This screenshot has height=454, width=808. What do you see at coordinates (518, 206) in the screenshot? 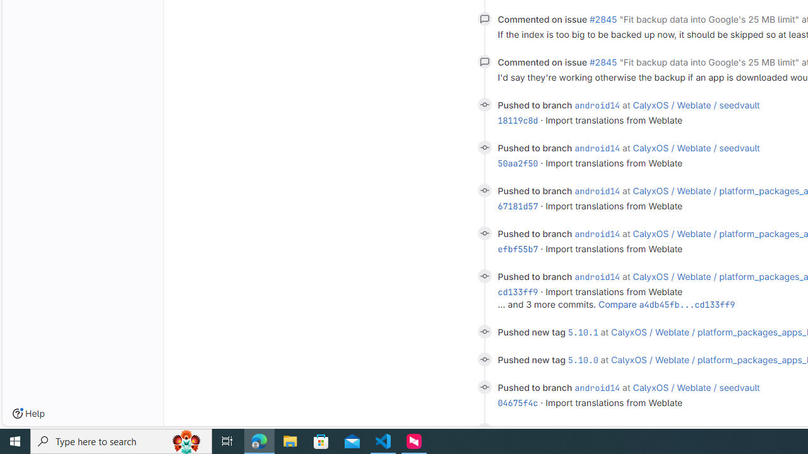
I see `67181d57` at bounding box center [518, 206].